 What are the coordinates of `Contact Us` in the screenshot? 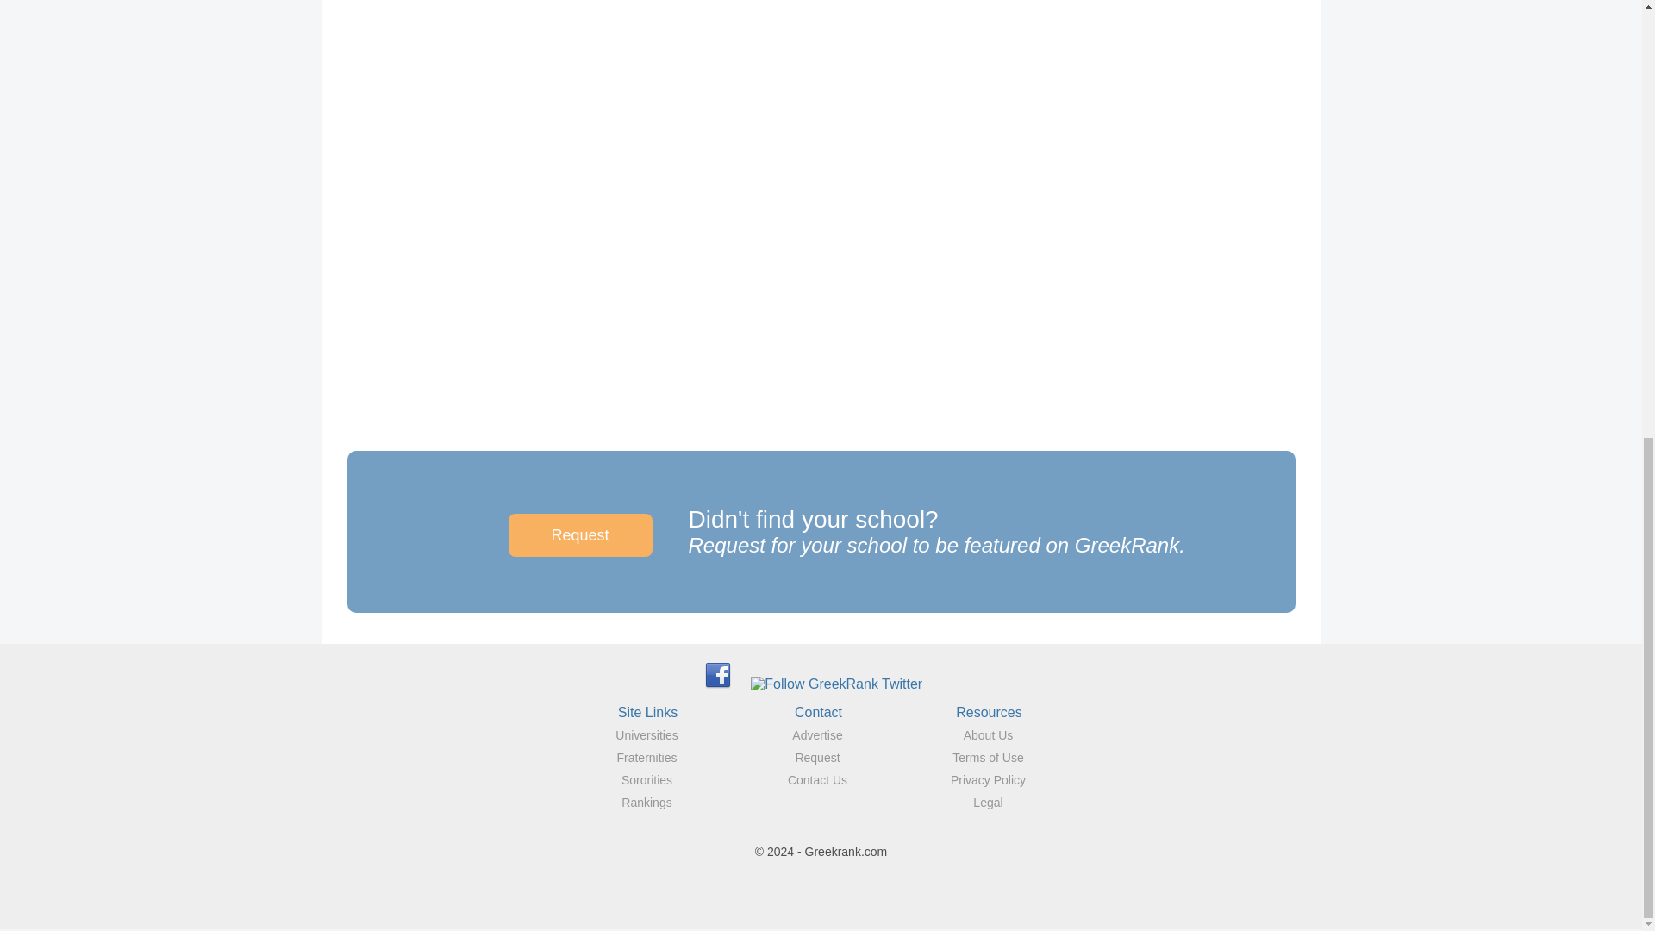 It's located at (817, 779).